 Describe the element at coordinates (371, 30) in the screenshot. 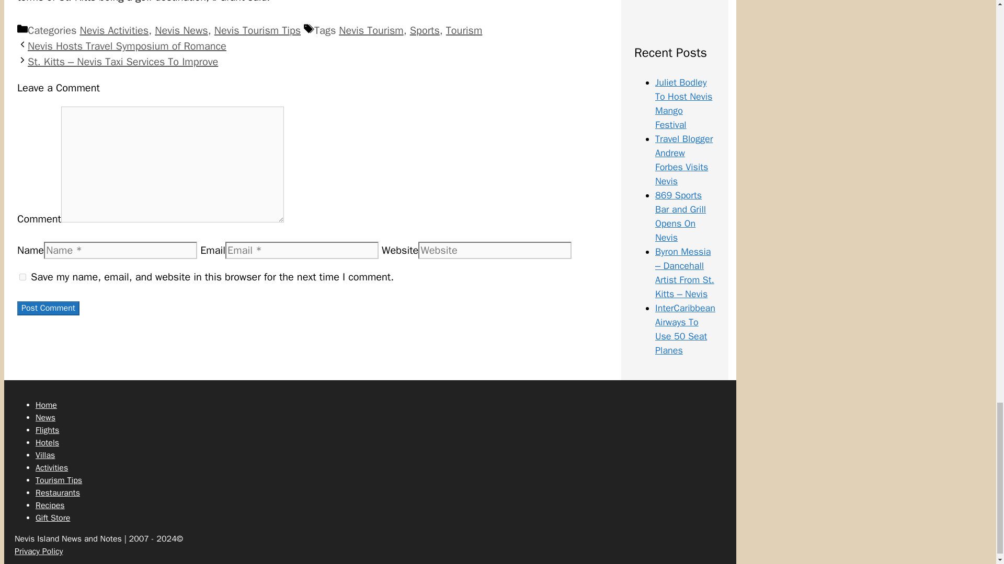

I see `Nevis Tourism` at that location.